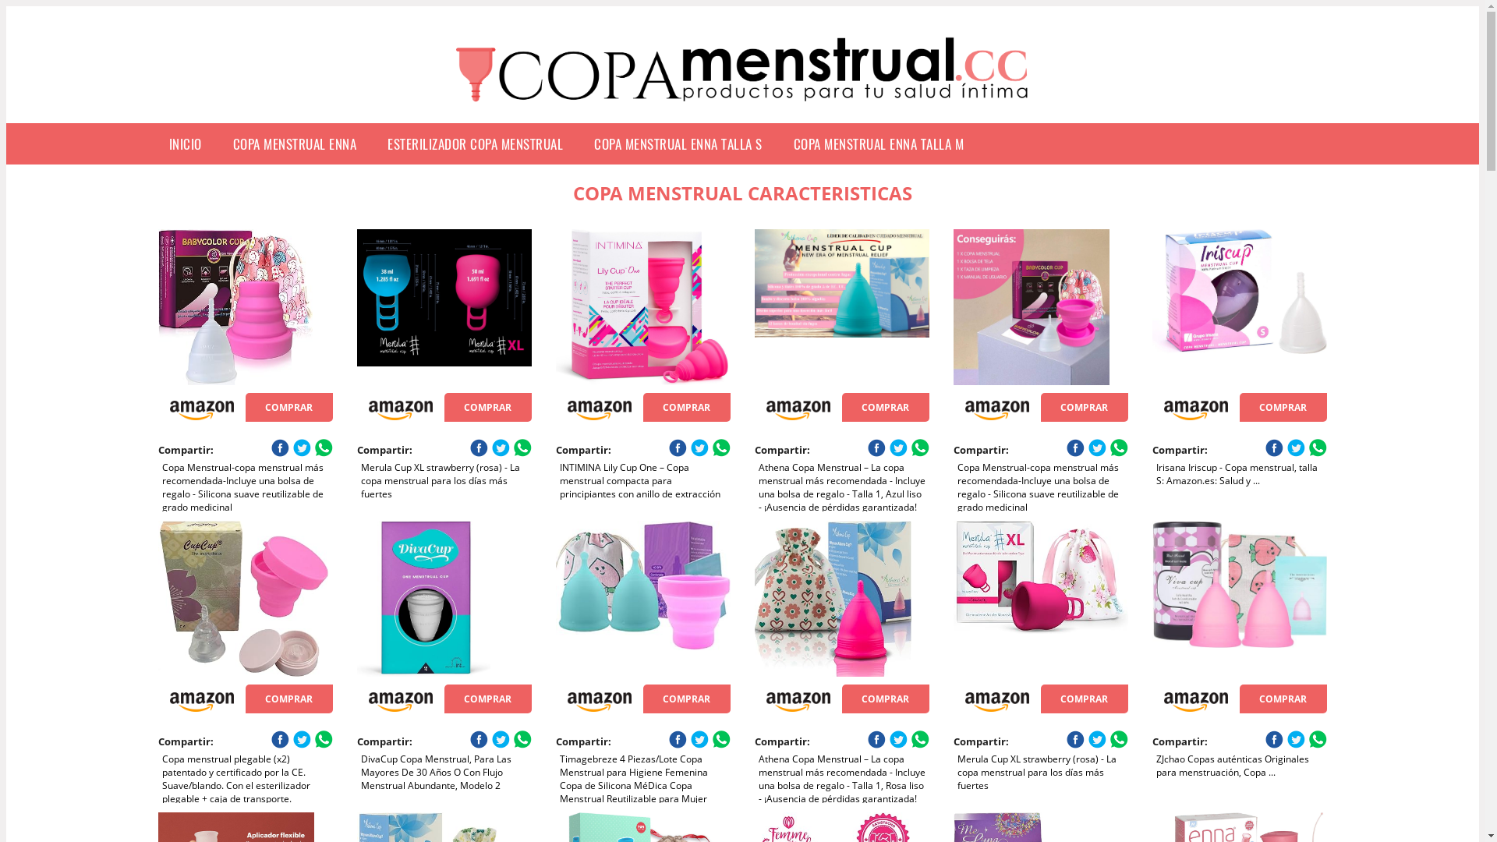 This screenshot has height=842, width=1497. I want to click on COMPRAR, so click(488, 407).